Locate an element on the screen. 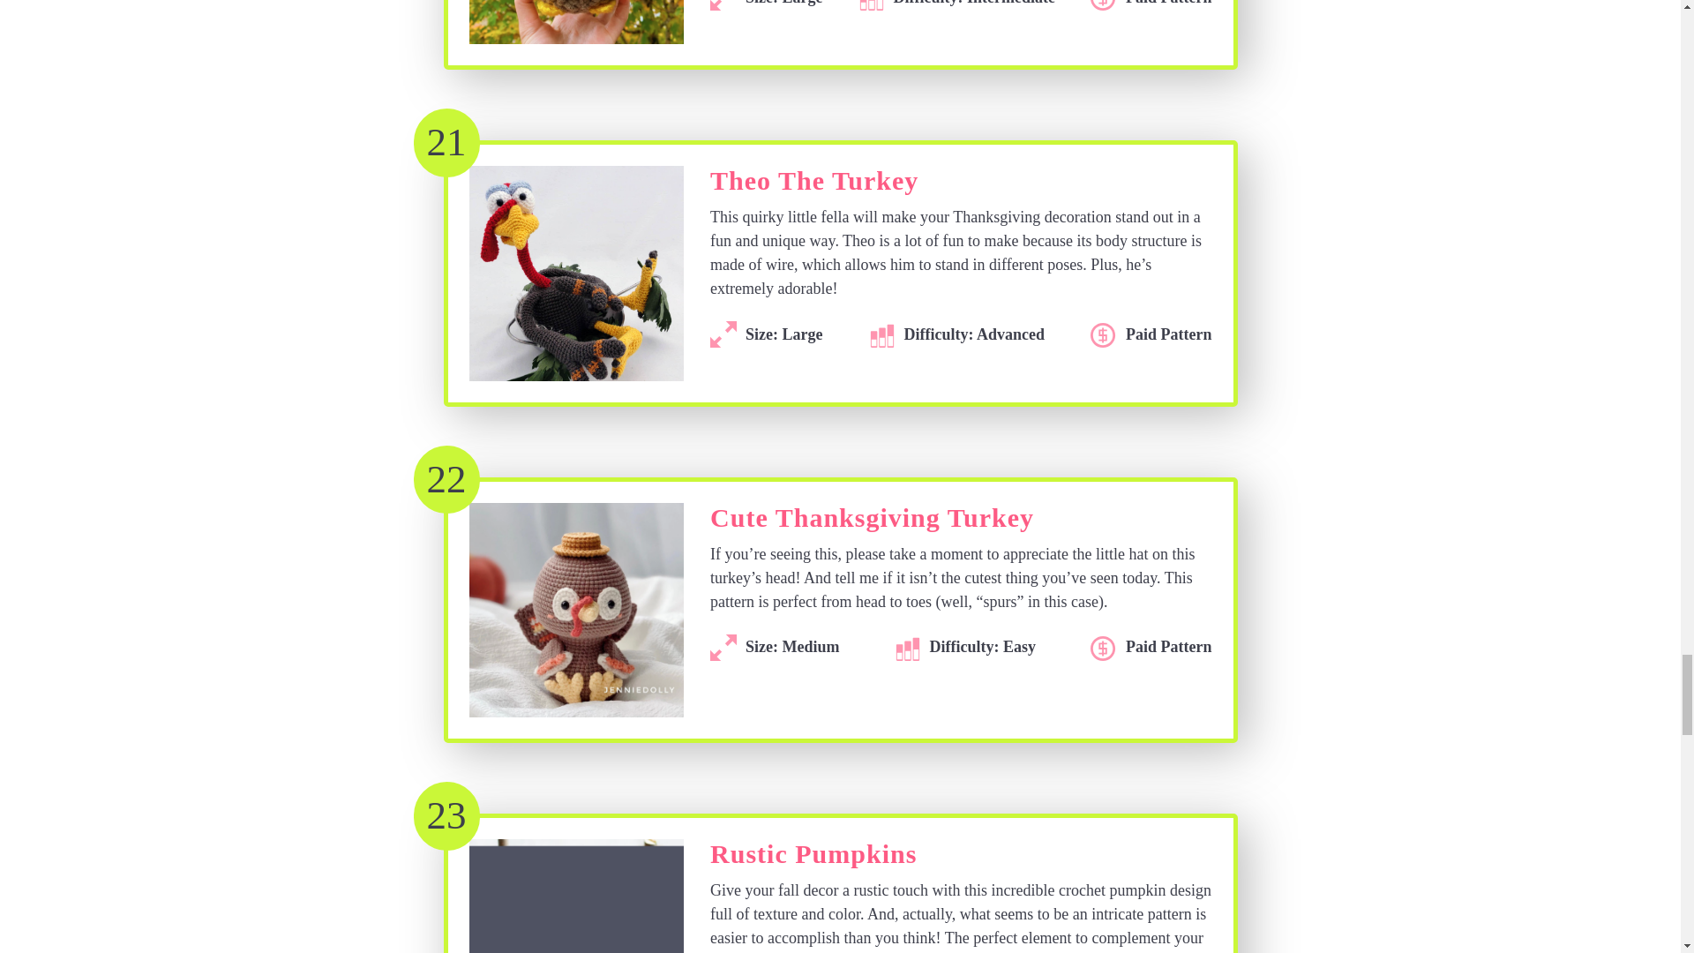 The width and height of the screenshot is (1694, 953). Cute Thanksgiving Turkey is located at coordinates (872, 522).